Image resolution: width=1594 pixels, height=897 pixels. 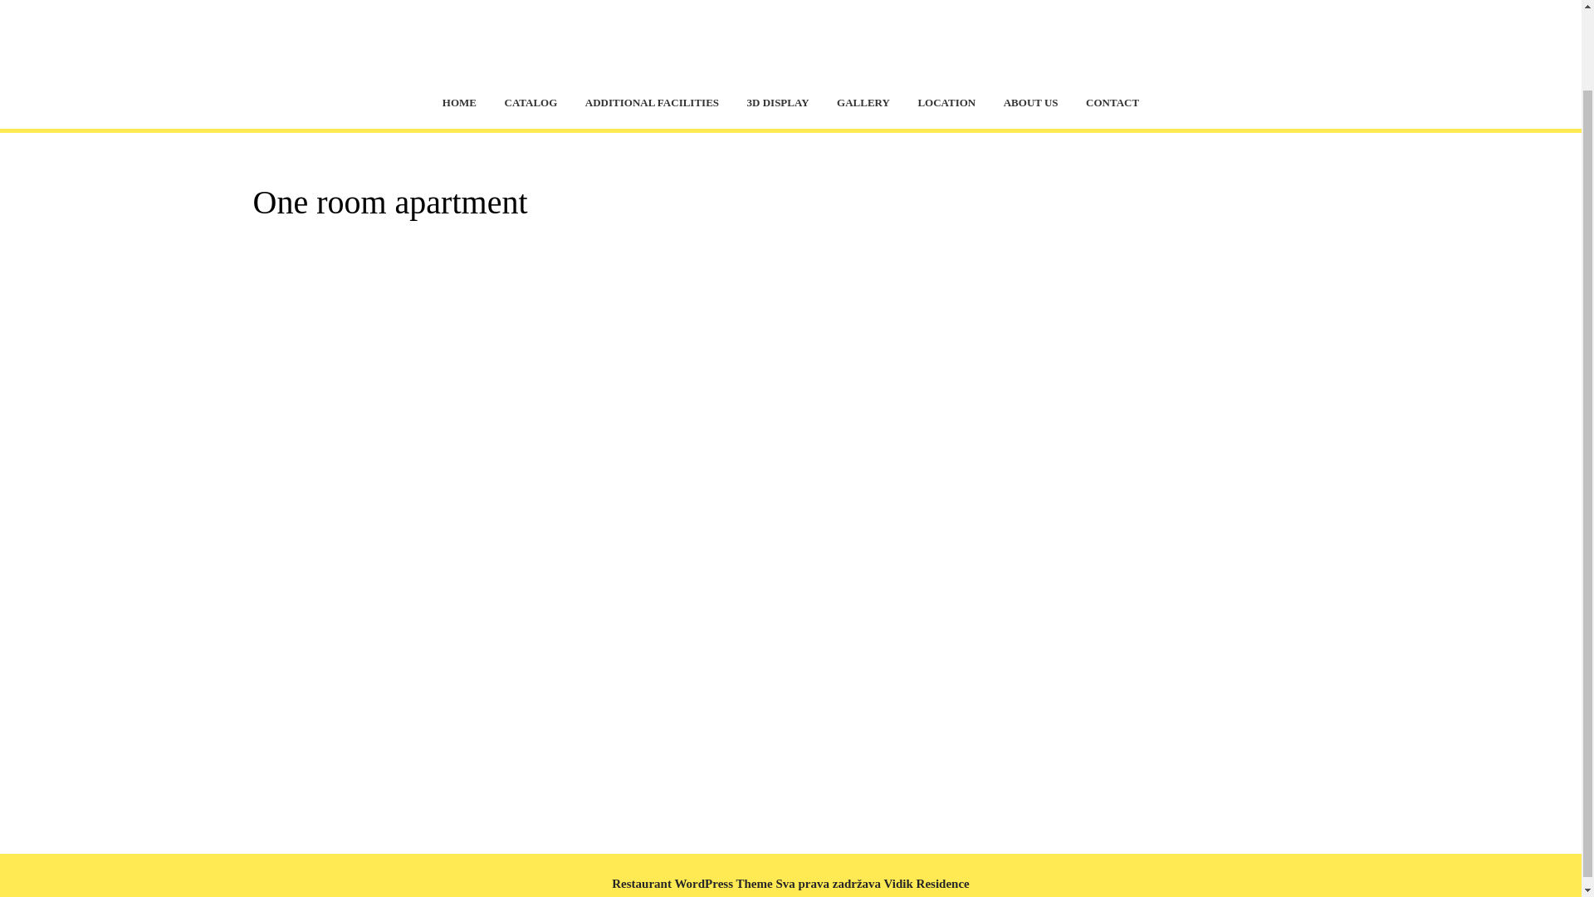 What do you see at coordinates (946, 104) in the screenshot?
I see `LOCATION` at bounding box center [946, 104].